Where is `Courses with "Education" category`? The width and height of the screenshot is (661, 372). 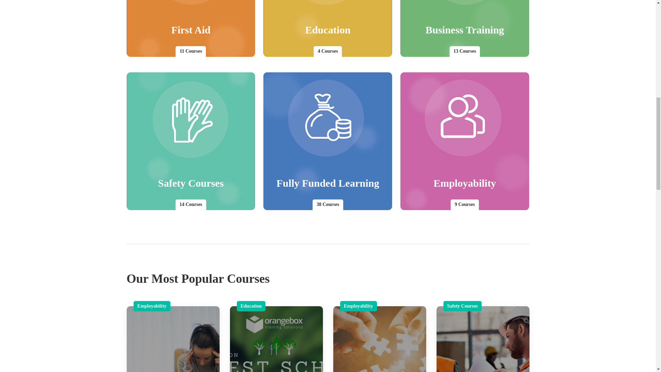 Courses with "Education" category is located at coordinates (327, 28).